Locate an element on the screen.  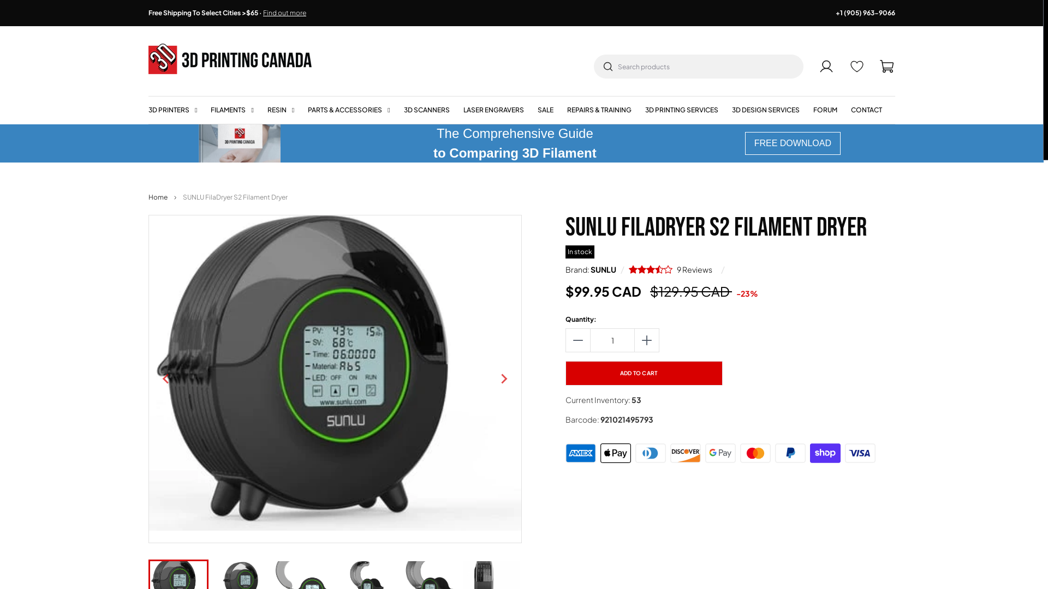
Home is located at coordinates (158, 197).